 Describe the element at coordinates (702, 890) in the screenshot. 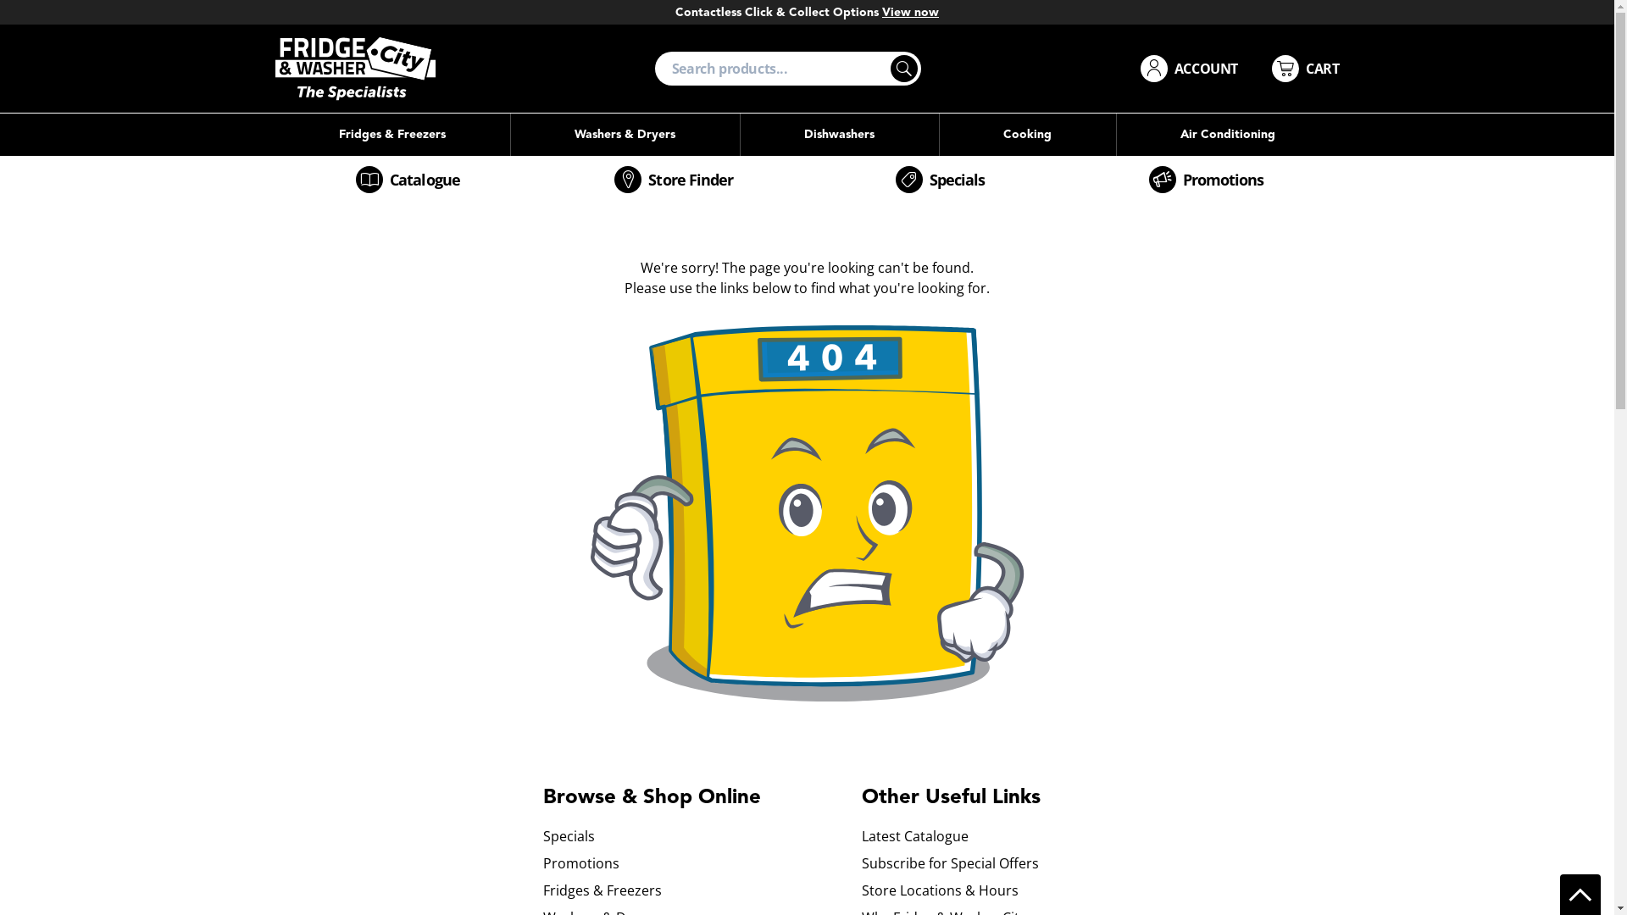

I see `Fridges & Freezers` at that location.